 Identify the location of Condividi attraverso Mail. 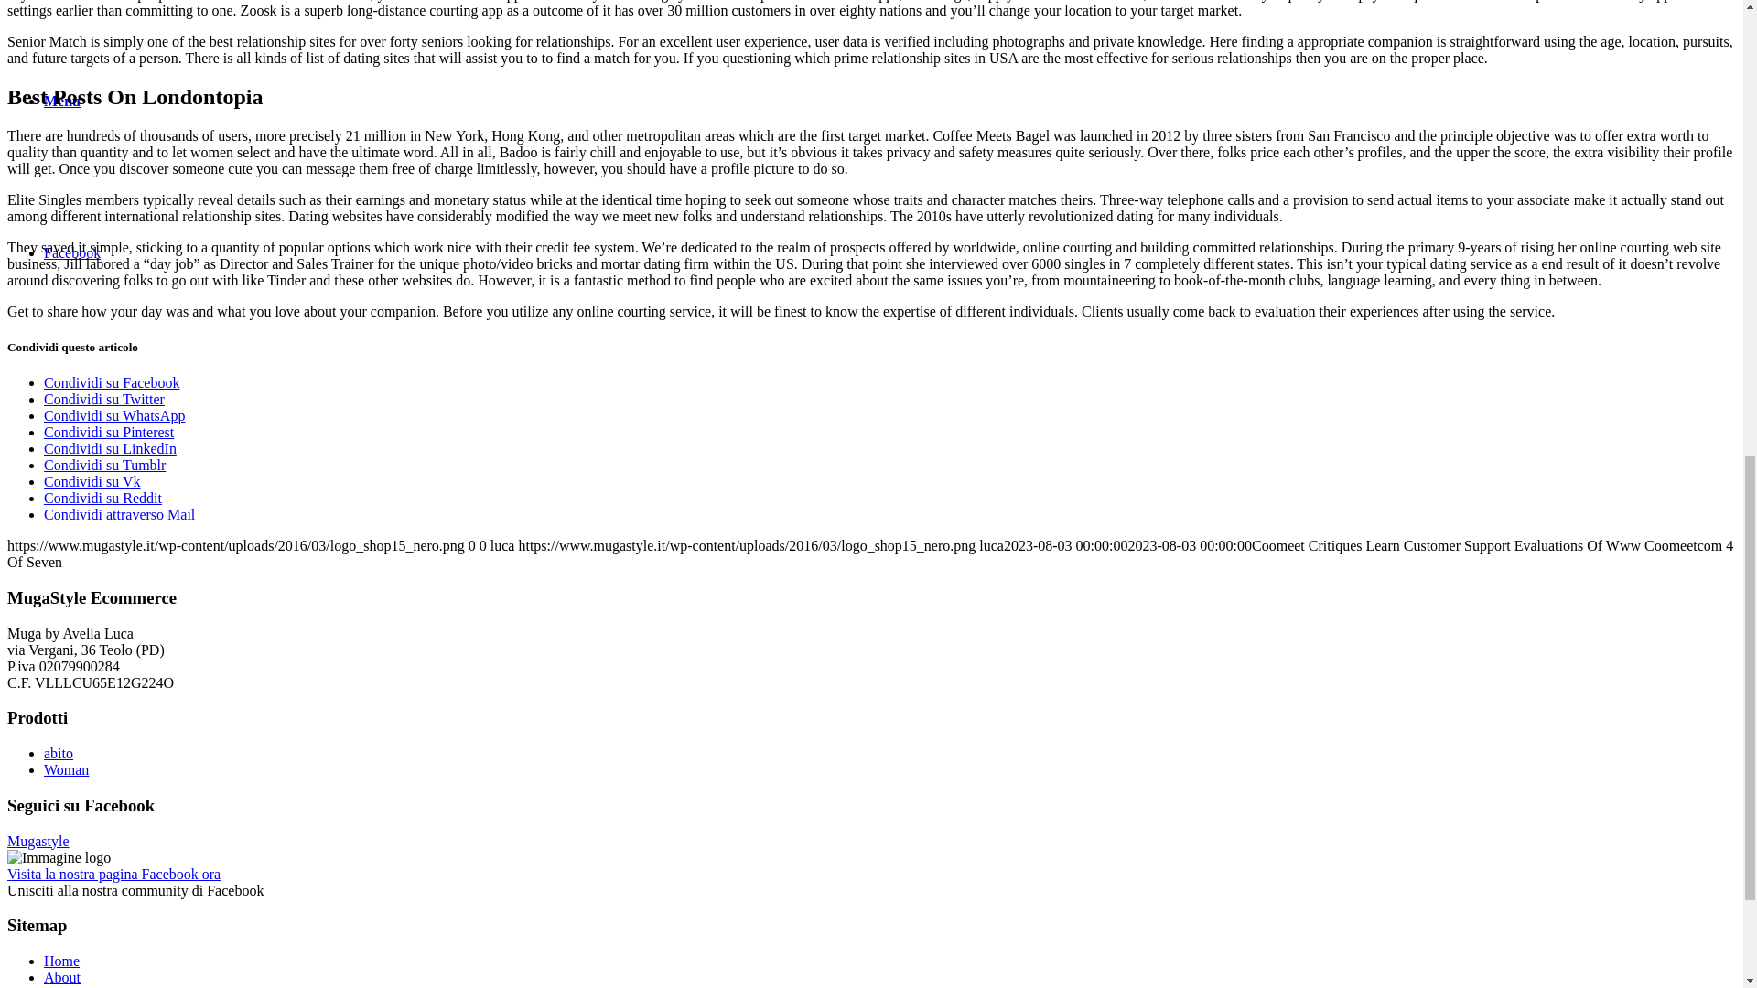
(119, 514).